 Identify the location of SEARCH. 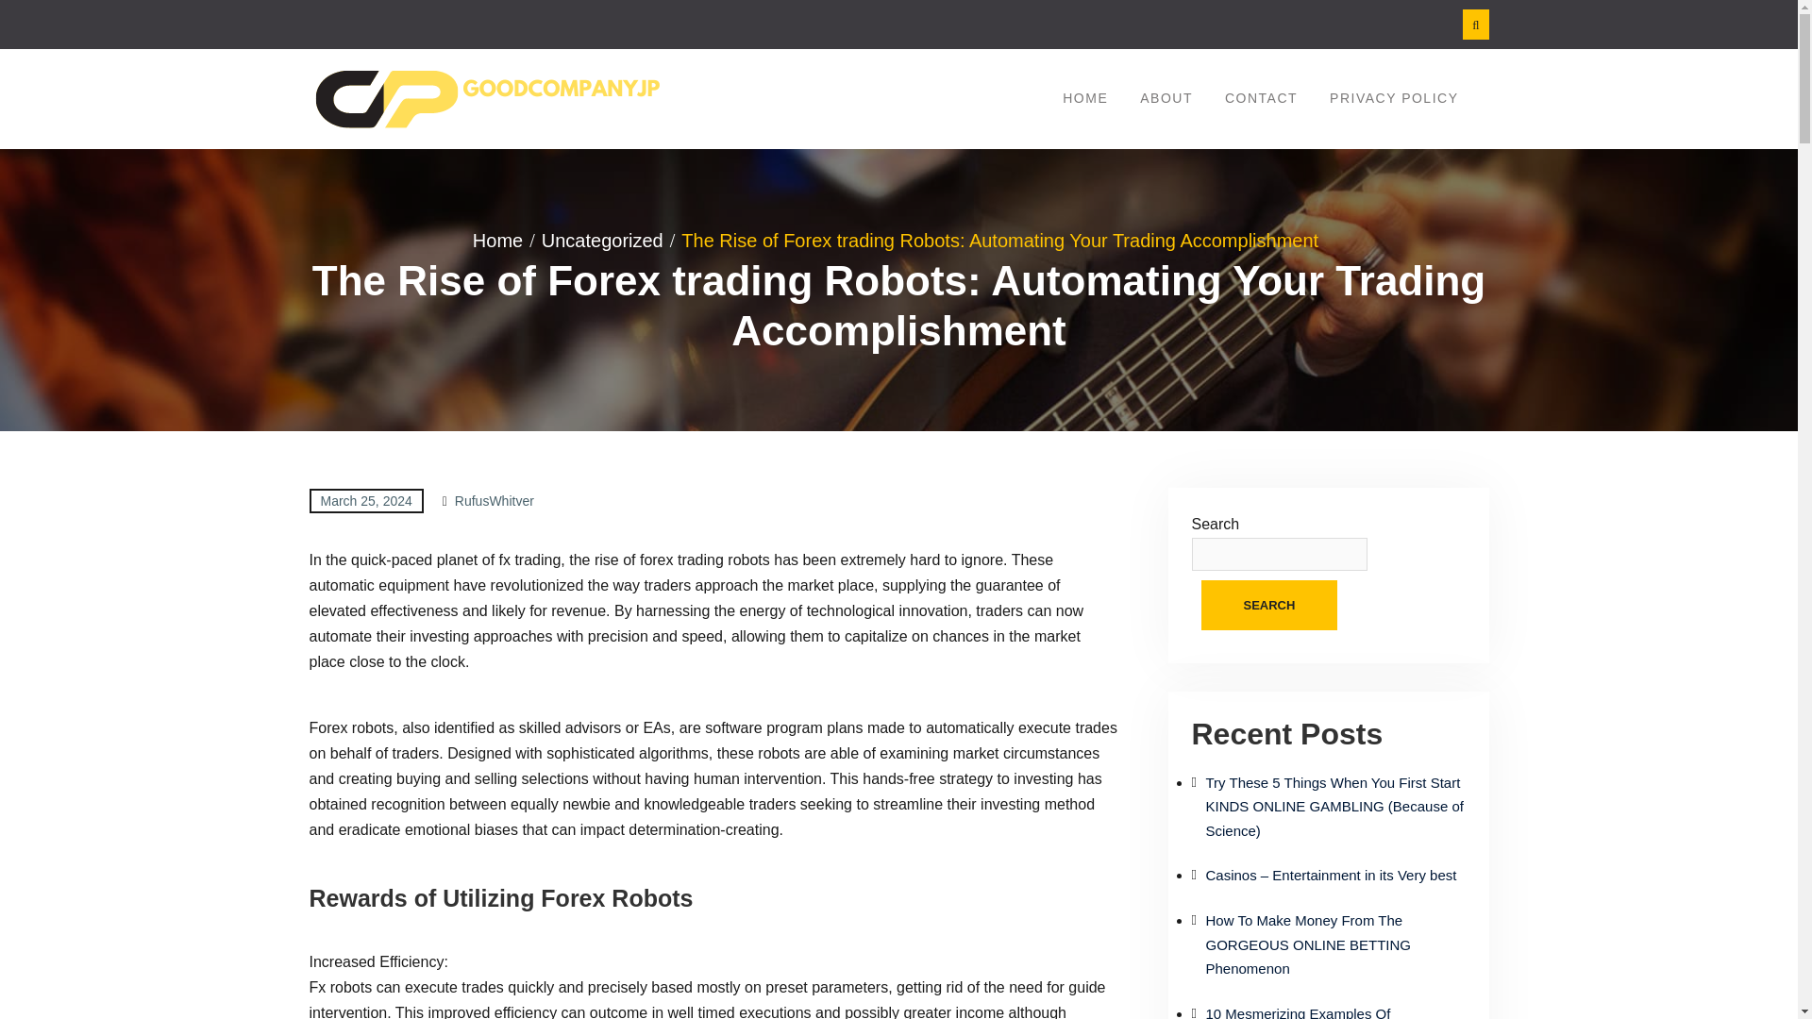
(1268, 605).